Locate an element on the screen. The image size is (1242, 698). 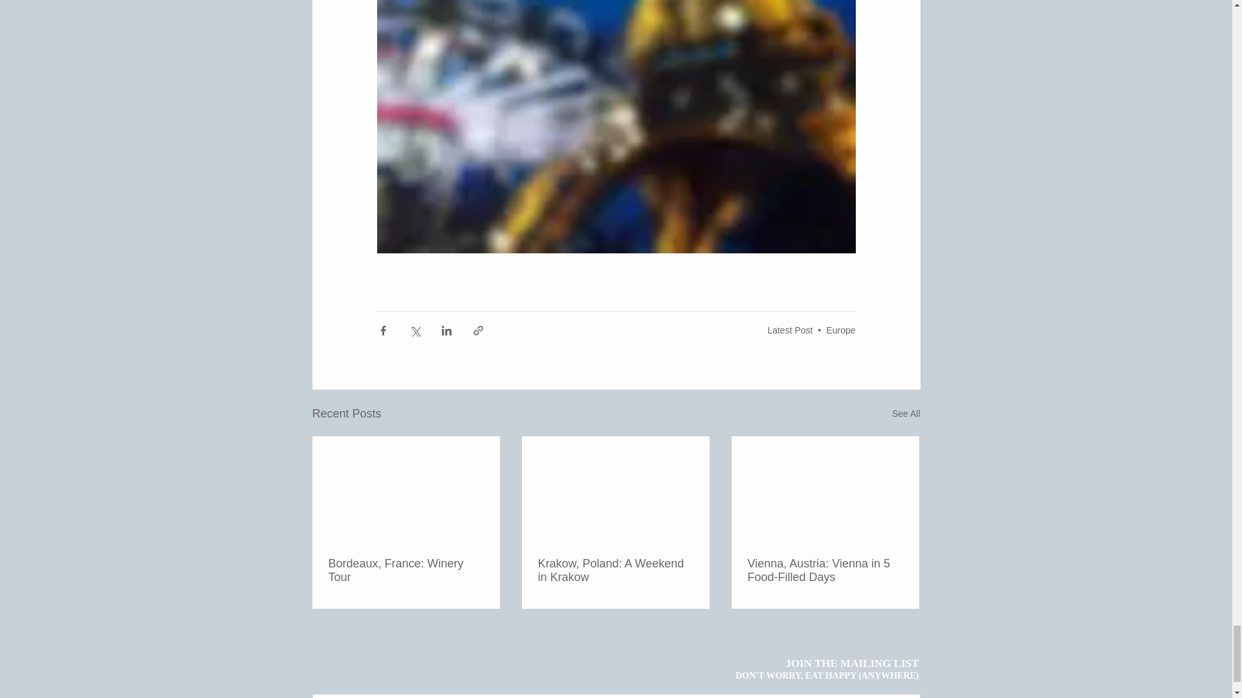
Europe is located at coordinates (840, 330).